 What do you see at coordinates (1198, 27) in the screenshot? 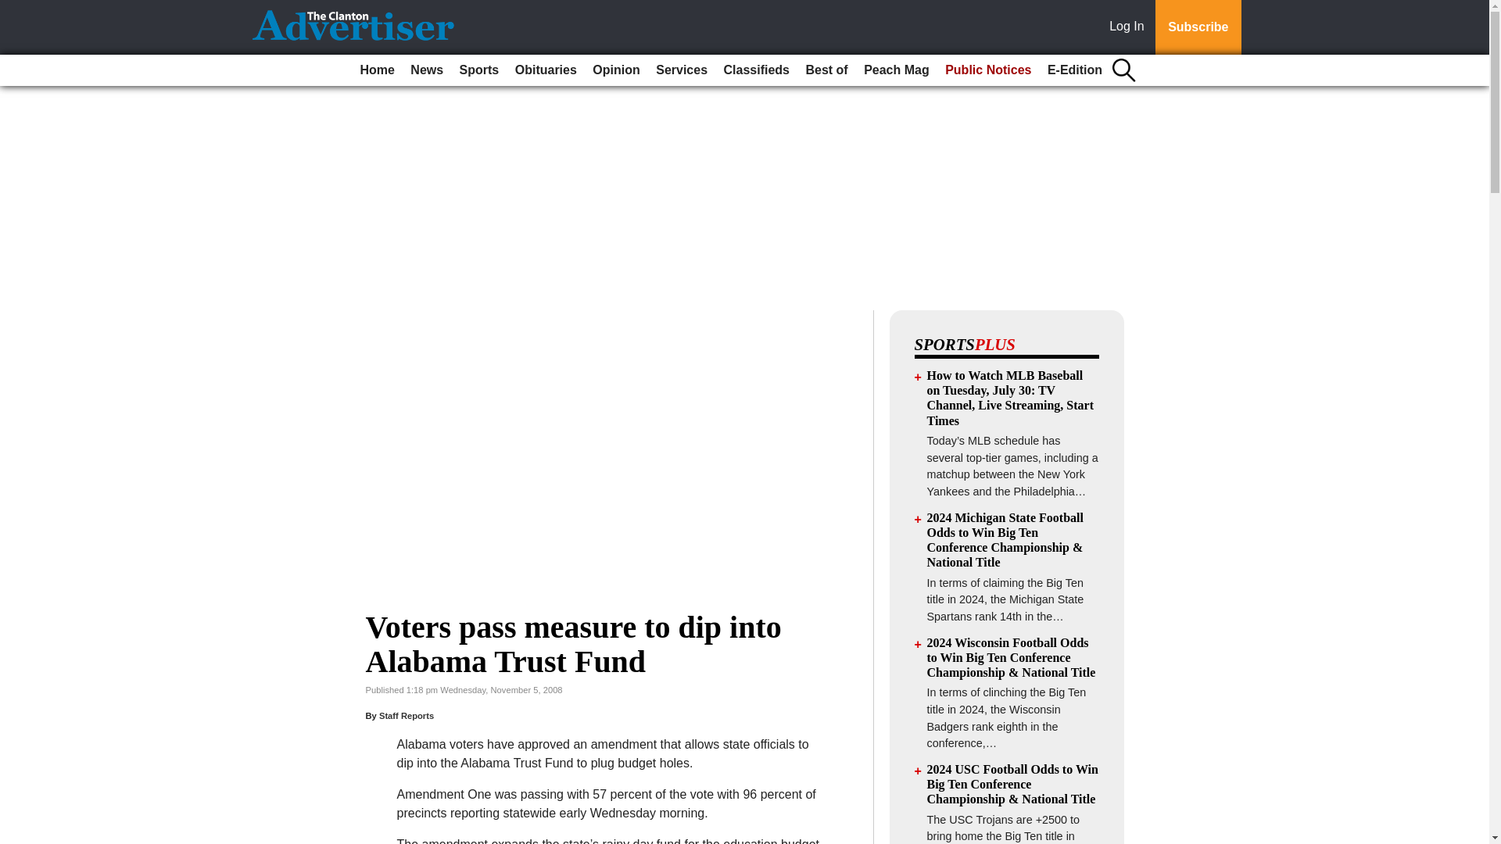
I see `Subscribe` at bounding box center [1198, 27].